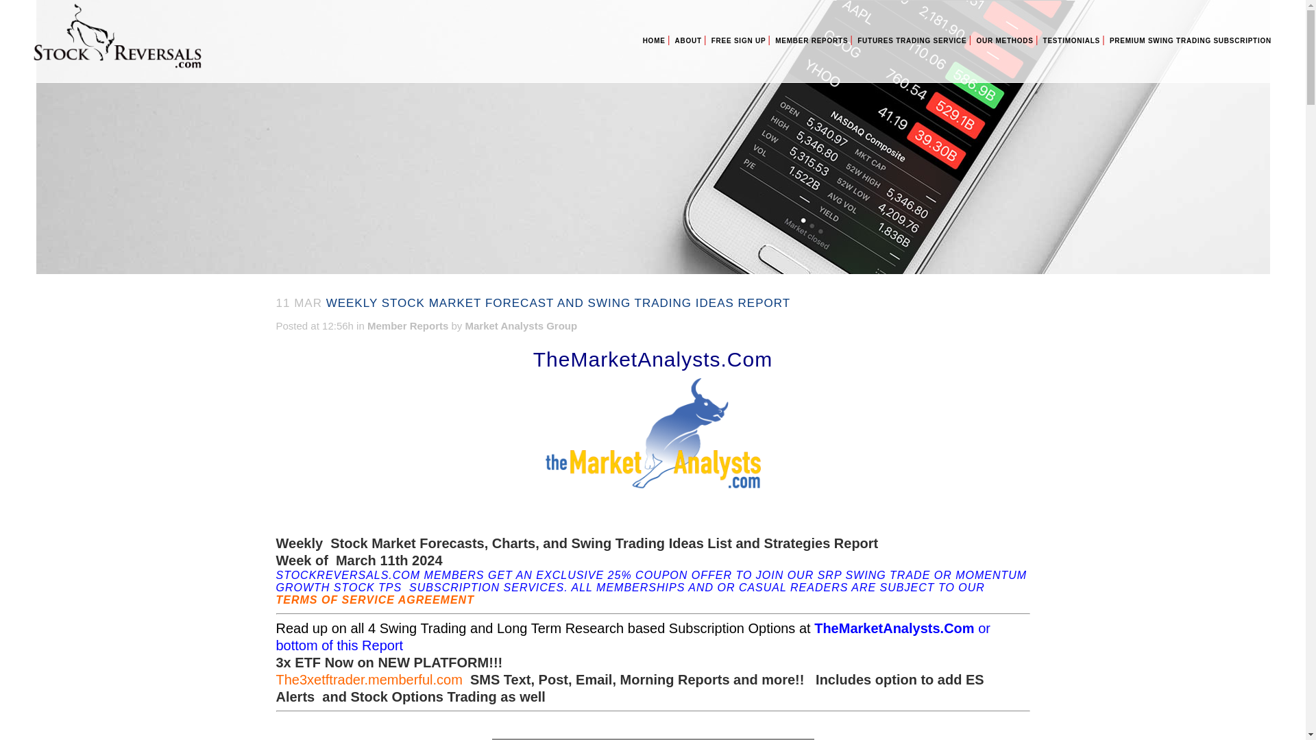 The height and width of the screenshot is (740, 1316). Describe the element at coordinates (654, 41) in the screenshot. I see `HOME` at that location.